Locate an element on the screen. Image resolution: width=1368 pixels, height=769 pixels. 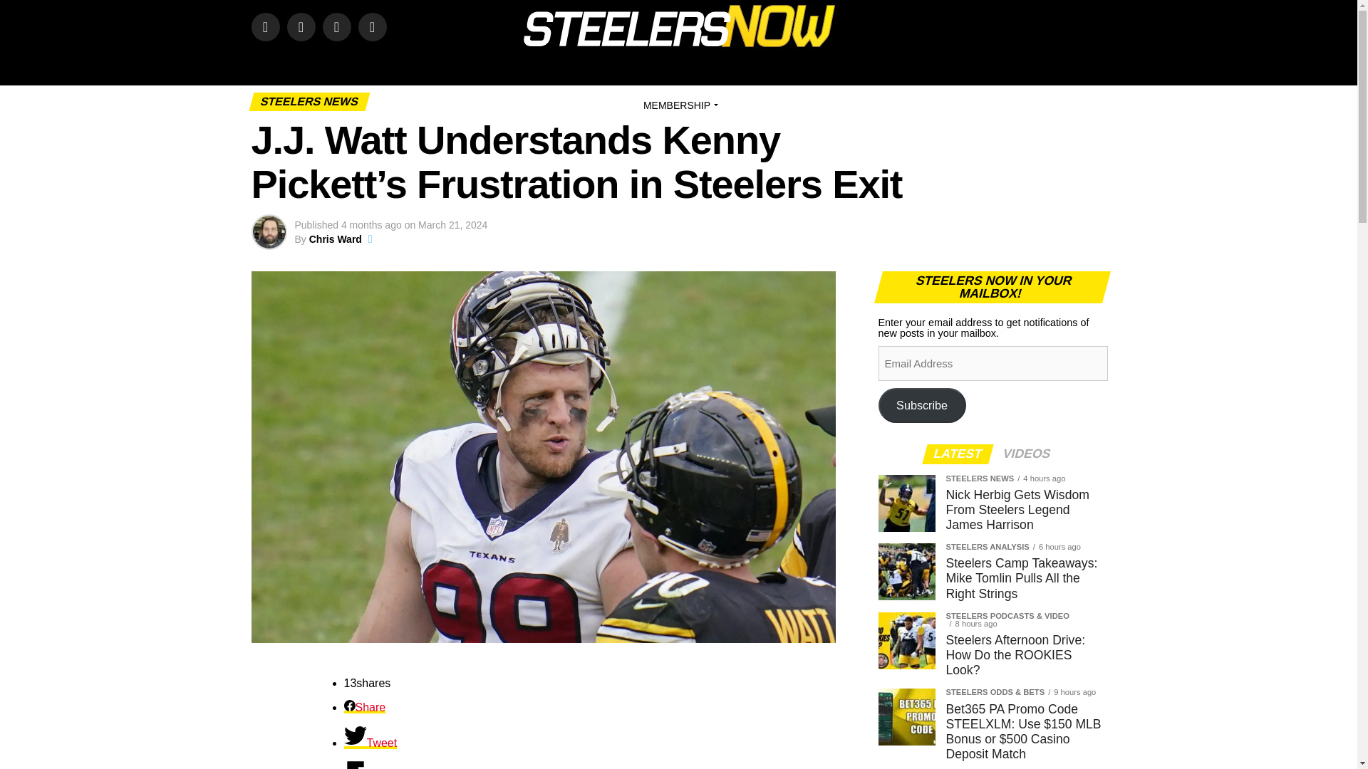
Share on Tweet is located at coordinates (369, 742).